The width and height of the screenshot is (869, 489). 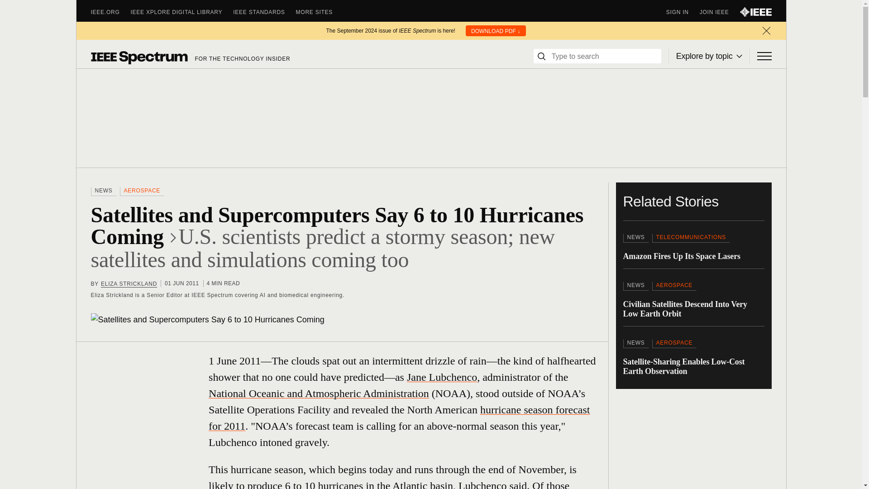 What do you see at coordinates (683, 12) in the screenshot?
I see `SIGN IN` at bounding box center [683, 12].